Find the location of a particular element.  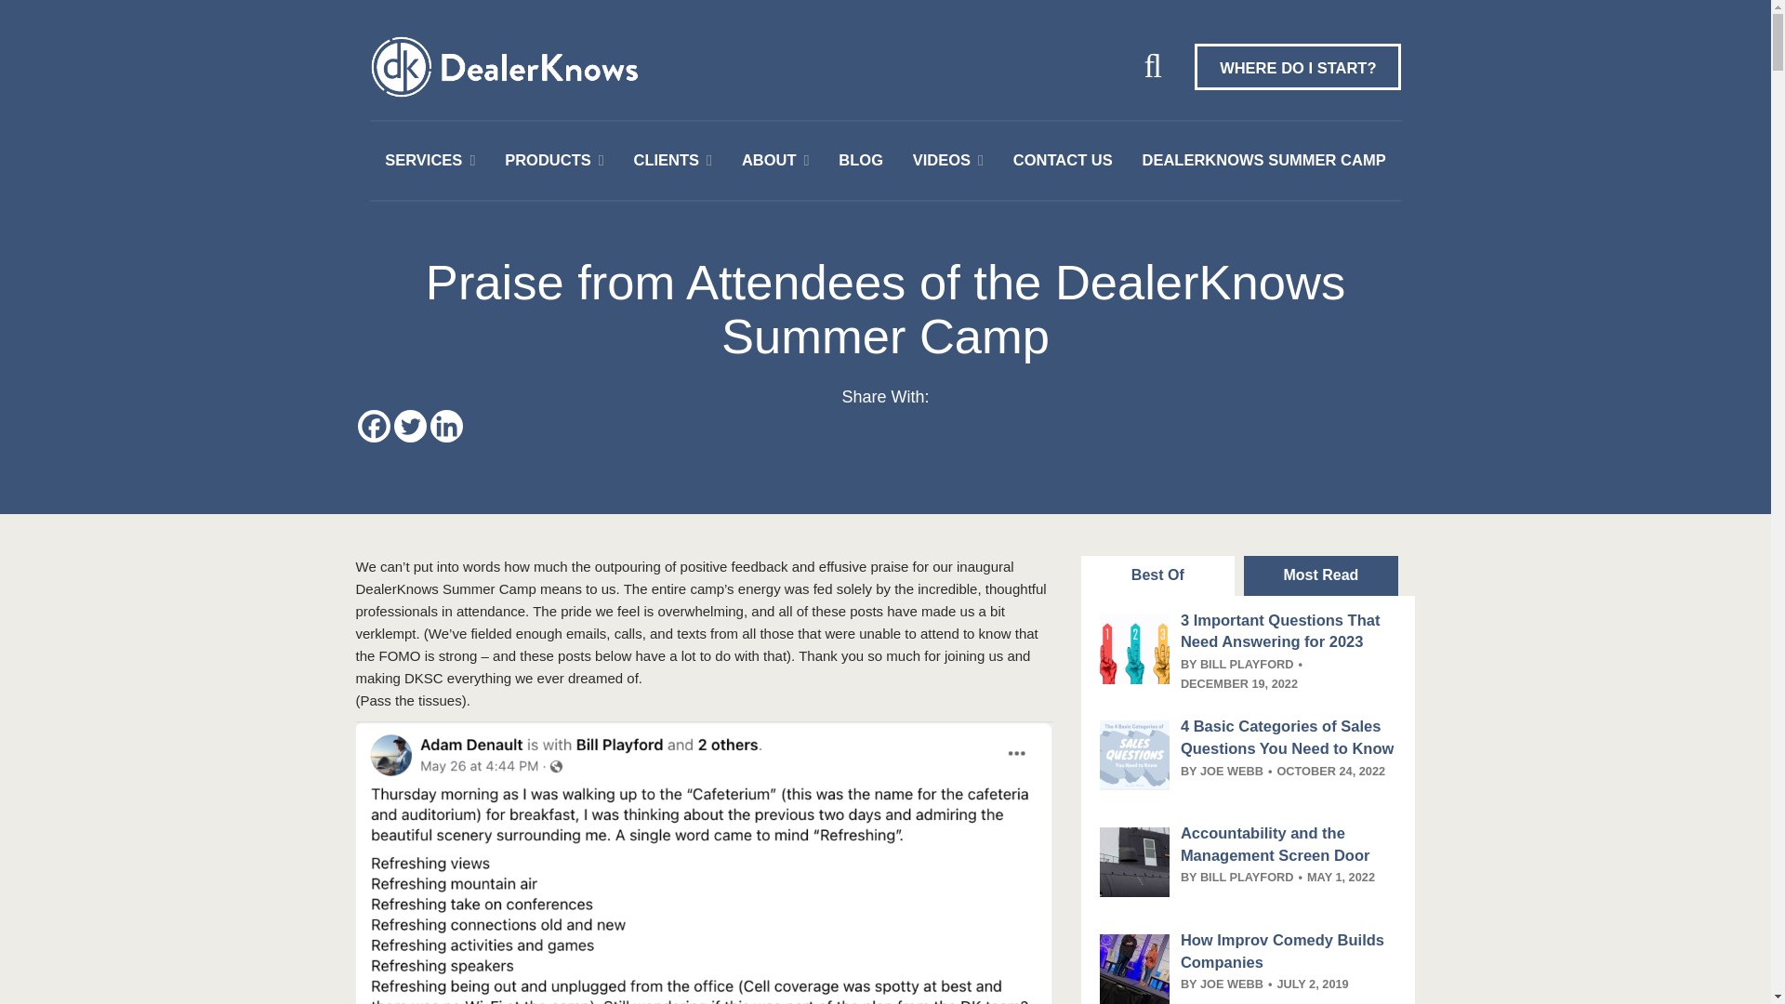

ABOUT is located at coordinates (769, 160).